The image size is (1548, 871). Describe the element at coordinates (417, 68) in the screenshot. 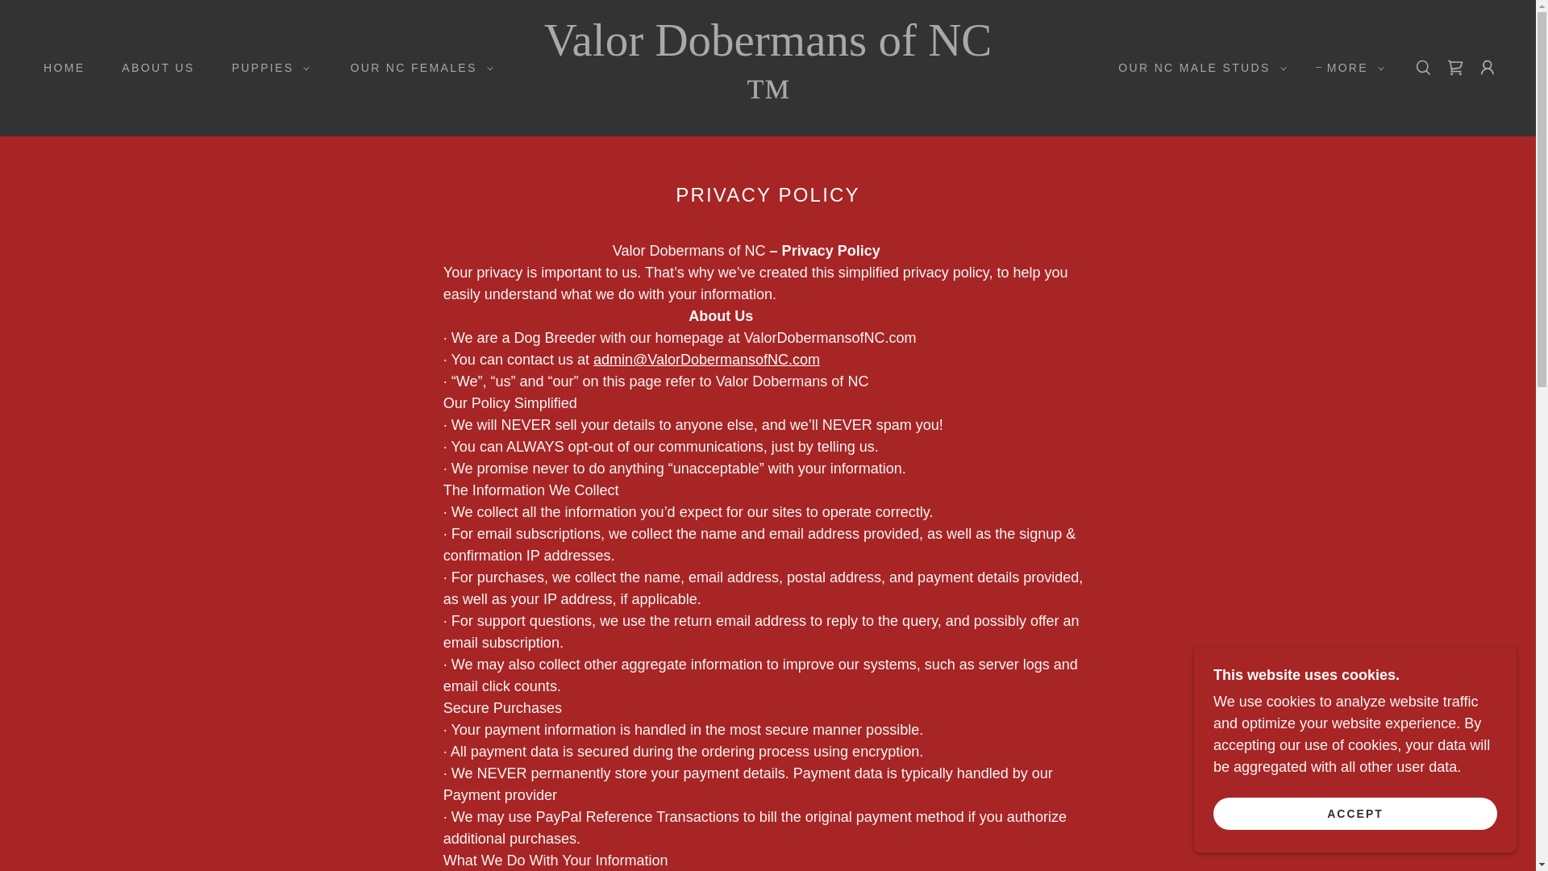

I see `OUR NC FEMALES` at that location.